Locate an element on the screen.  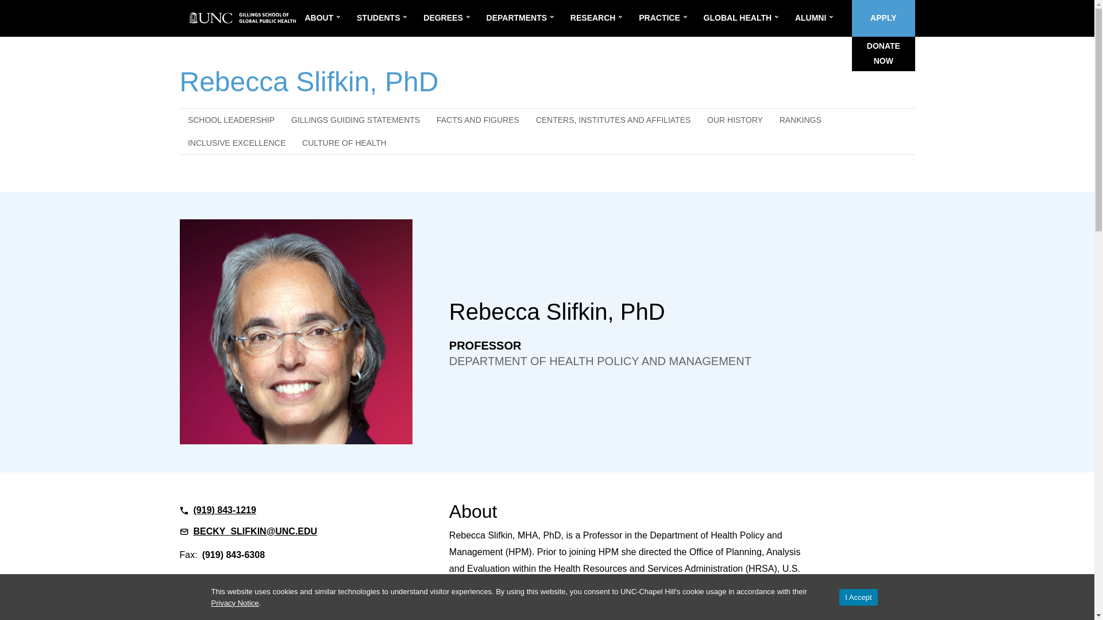
DEPARTMENTS is located at coordinates (514, 18).